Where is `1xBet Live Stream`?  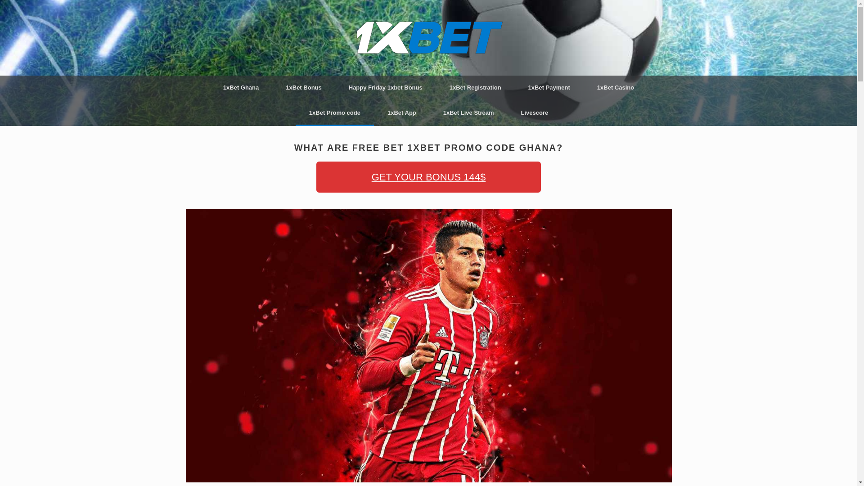
1xBet Live Stream is located at coordinates (469, 112).